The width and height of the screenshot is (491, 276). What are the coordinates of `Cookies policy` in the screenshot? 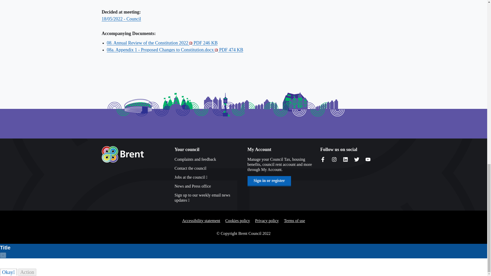 It's located at (238, 221).